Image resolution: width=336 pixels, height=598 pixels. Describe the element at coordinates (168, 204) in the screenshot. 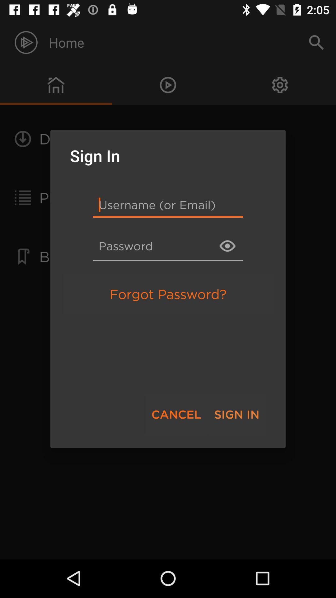

I see `turn off item below the sign in` at that location.